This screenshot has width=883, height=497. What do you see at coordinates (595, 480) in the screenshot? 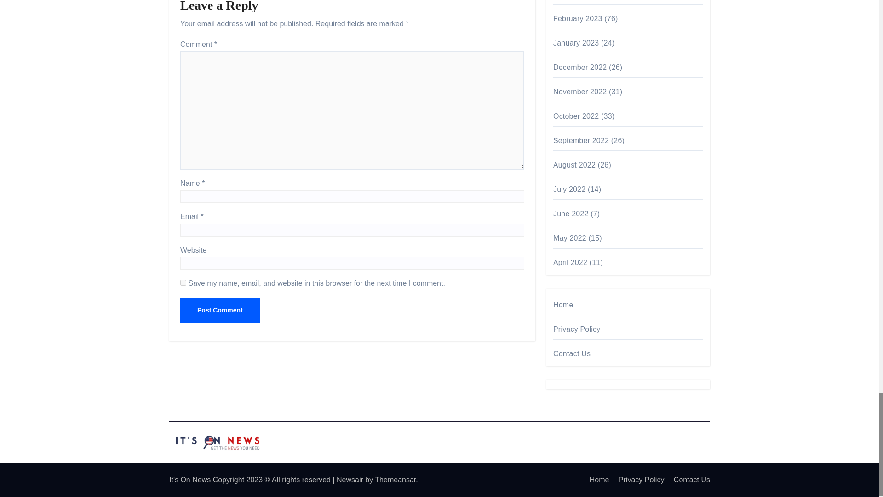
I see `Home` at bounding box center [595, 480].